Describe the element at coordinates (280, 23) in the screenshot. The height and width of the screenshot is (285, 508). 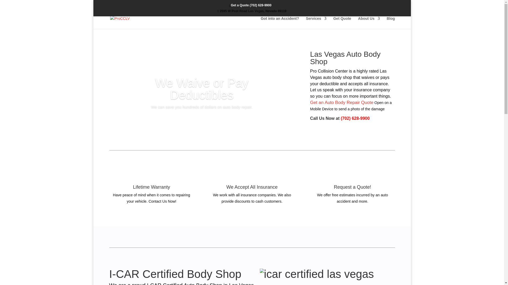
I see `Got into an Accident?` at that location.